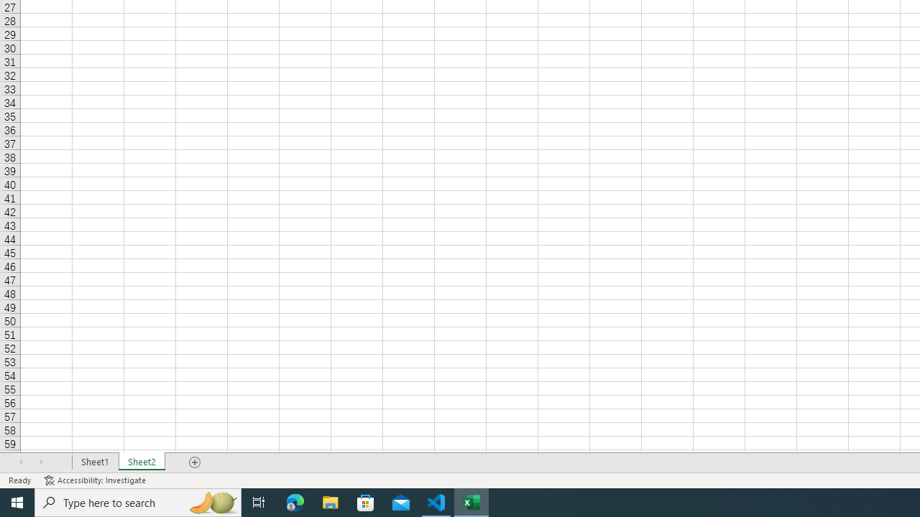 This screenshot has height=517, width=920. Describe the element at coordinates (96, 480) in the screenshot. I see `Accessibility Checker Accessibility: Investigate` at that location.